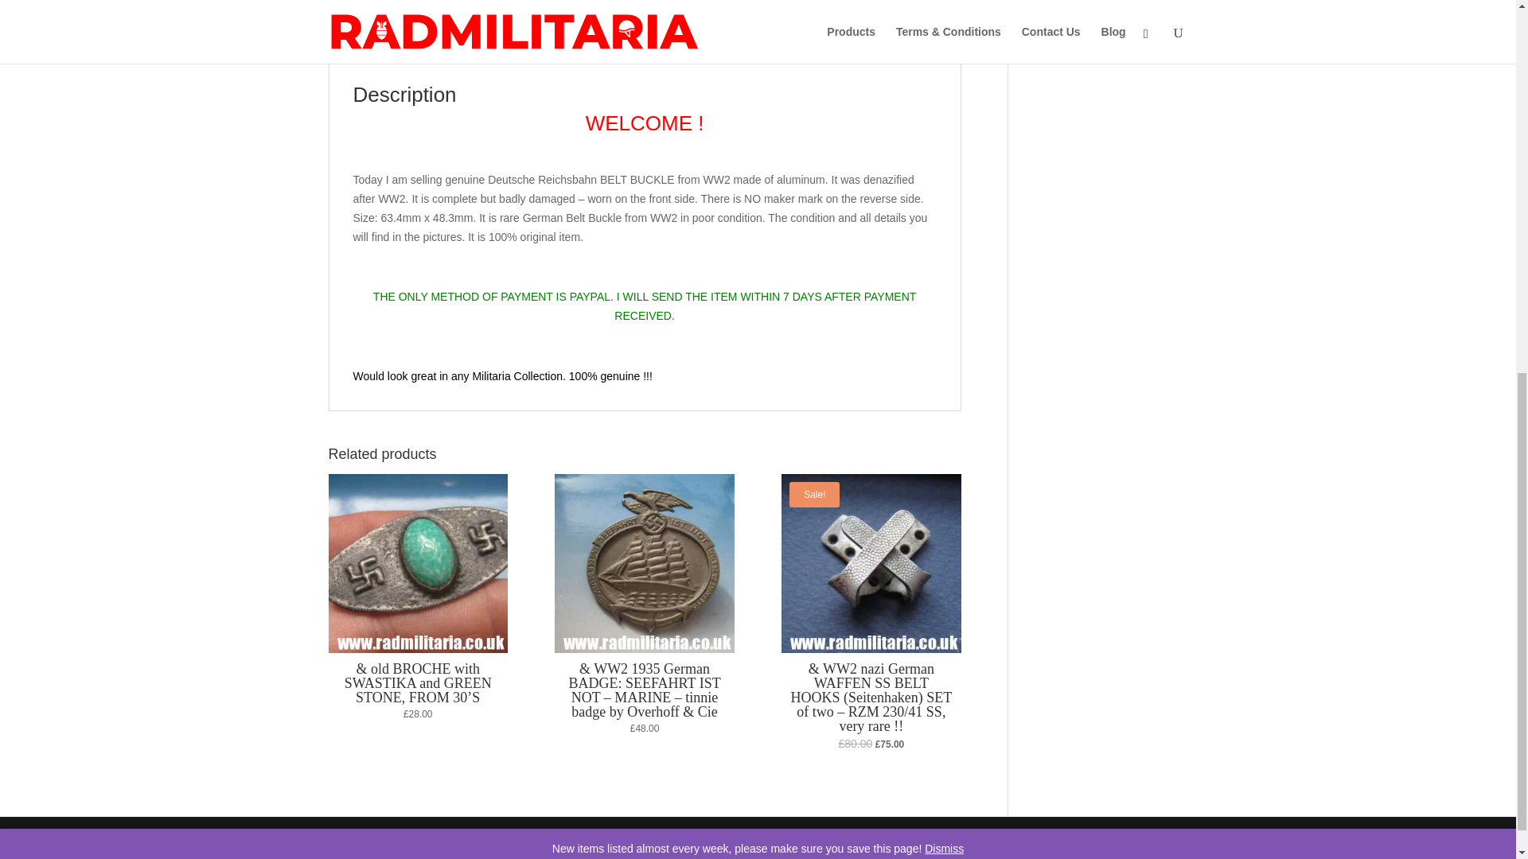 The height and width of the screenshot is (859, 1528). Describe the element at coordinates (376, 46) in the screenshot. I see `Description` at that location.